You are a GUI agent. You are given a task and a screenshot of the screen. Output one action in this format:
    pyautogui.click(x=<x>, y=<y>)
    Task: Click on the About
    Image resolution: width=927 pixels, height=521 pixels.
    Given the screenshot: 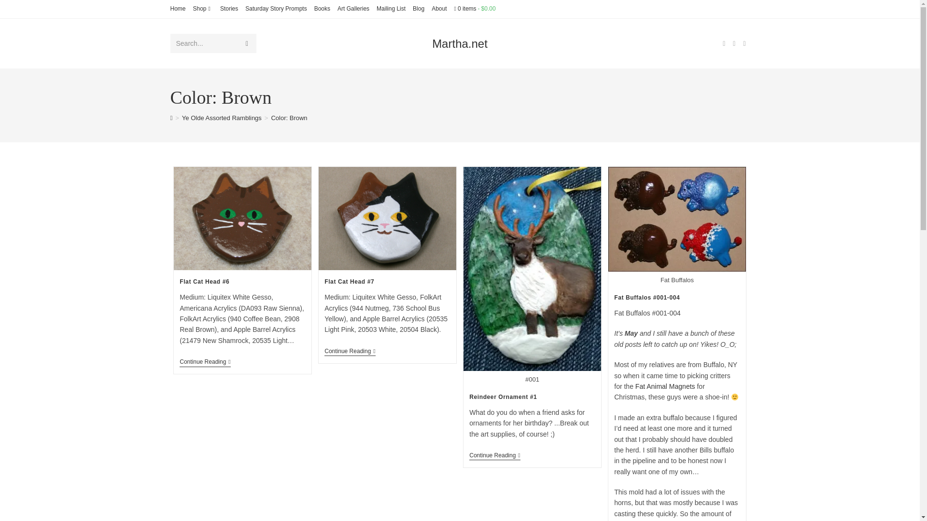 What is the action you would take?
    pyautogui.click(x=439, y=9)
    